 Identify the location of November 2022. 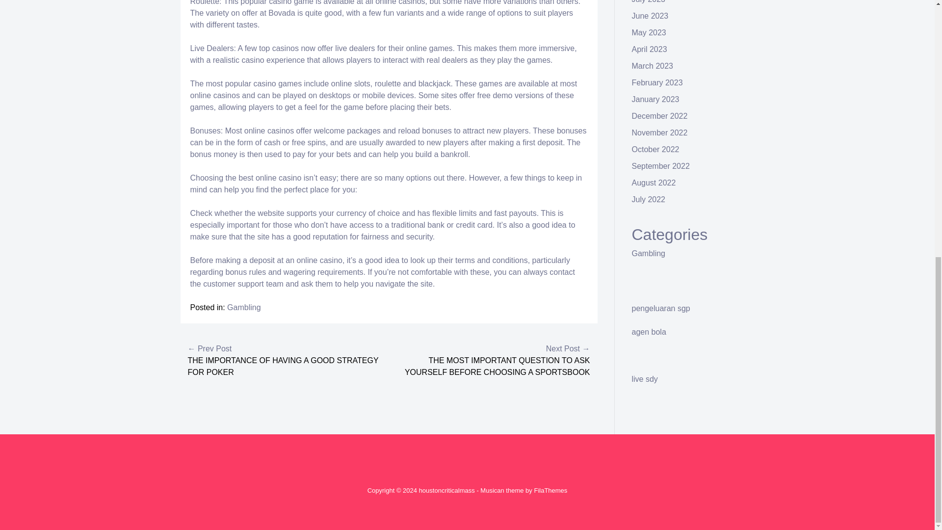
(659, 132).